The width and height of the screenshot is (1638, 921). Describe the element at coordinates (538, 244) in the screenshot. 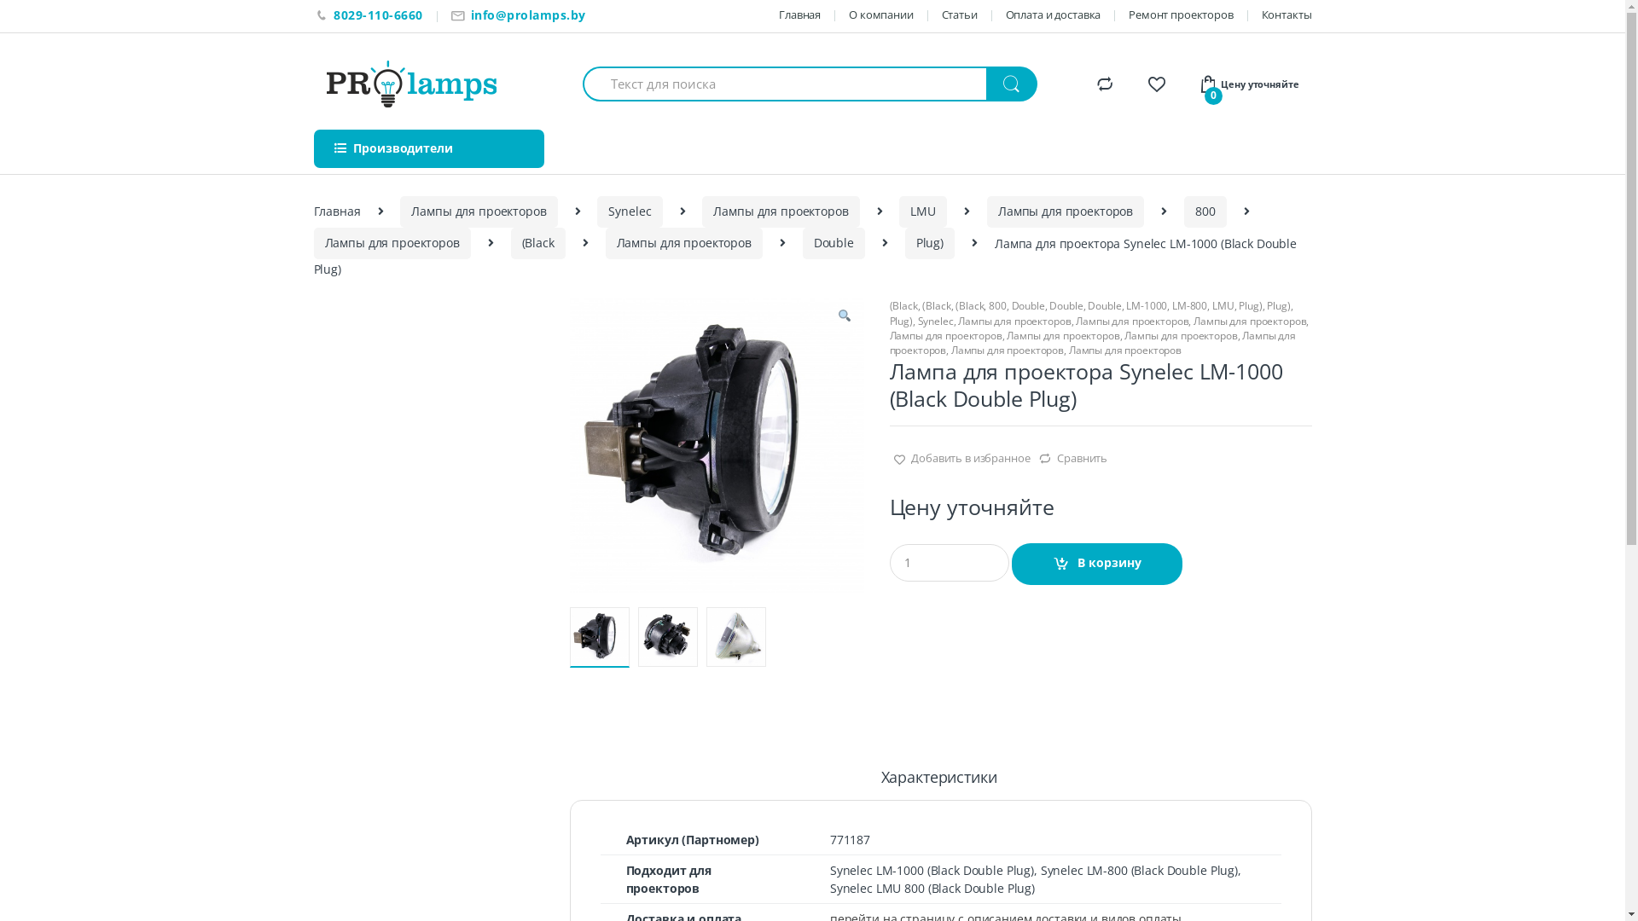

I see `(Black` at that location.